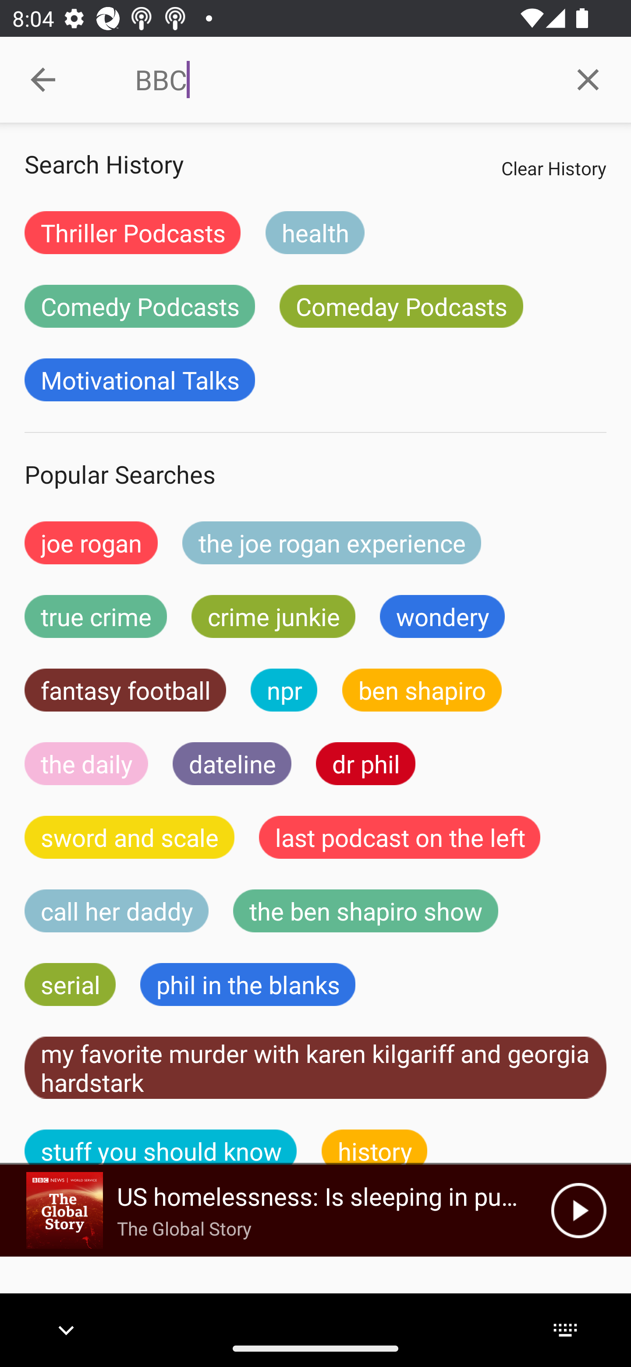 This screenshot has width=631, height=1367. What do you see at coordinates (315, 232) in the screenshot?
I see `health` at bounding box center [315, 232].